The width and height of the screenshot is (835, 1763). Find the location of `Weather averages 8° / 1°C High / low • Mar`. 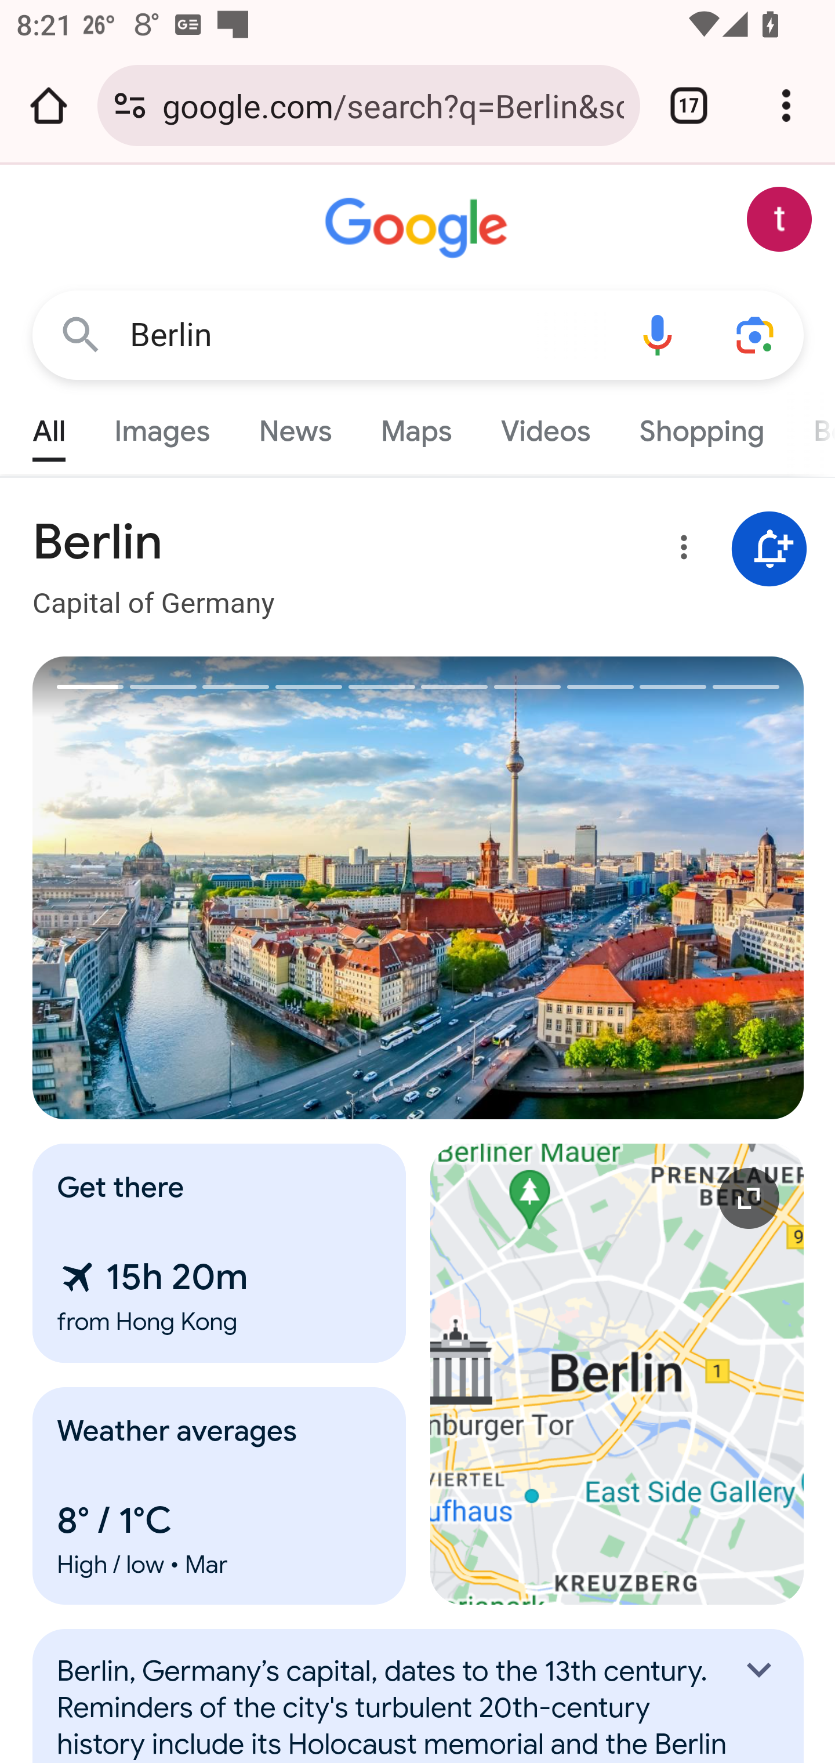

Weather averages 8° / 1°C High / low • Mar is located at coordinates (220, 1496).